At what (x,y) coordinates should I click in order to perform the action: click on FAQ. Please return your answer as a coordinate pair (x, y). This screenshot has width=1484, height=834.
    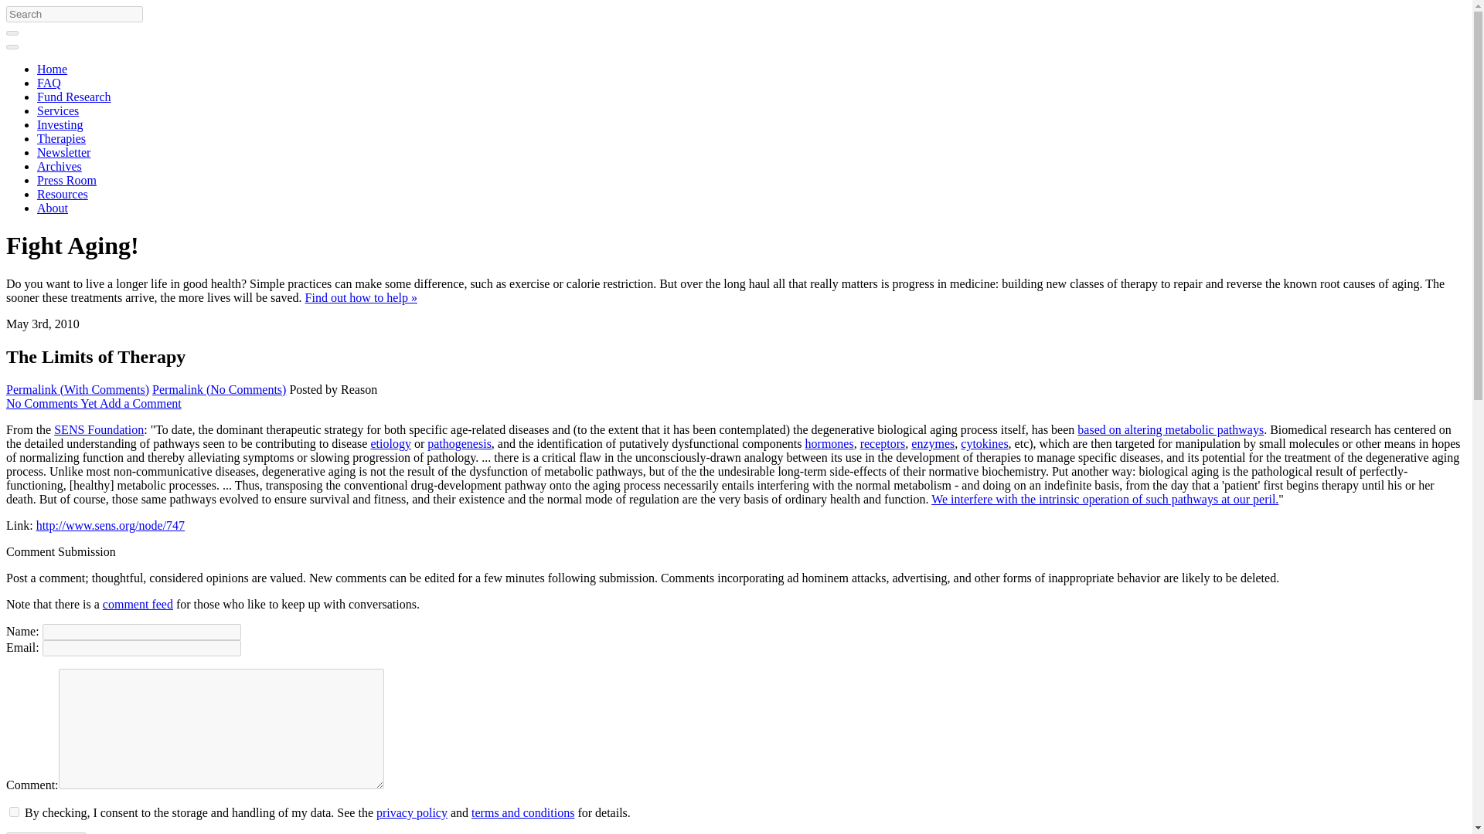
    Looking at the image, I should click on (49, 83).